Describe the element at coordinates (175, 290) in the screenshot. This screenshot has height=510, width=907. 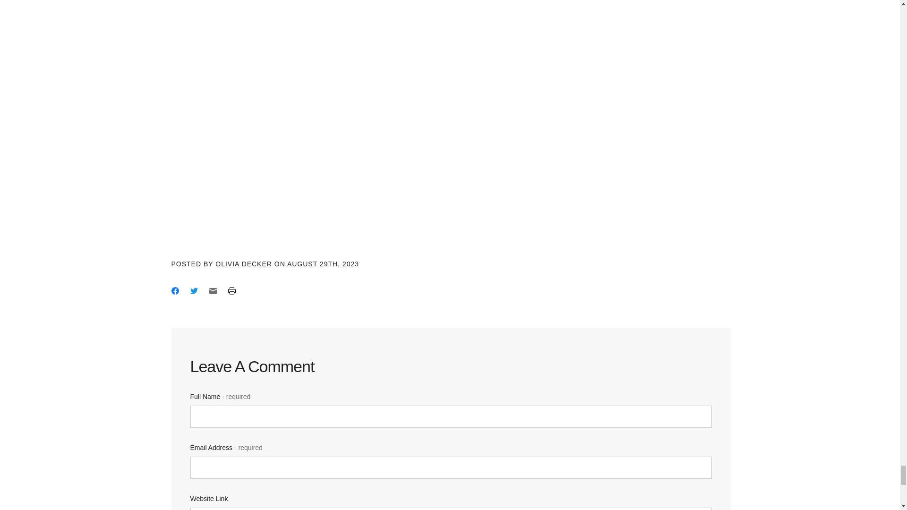
I see `Share this post on Facebook` at that location.